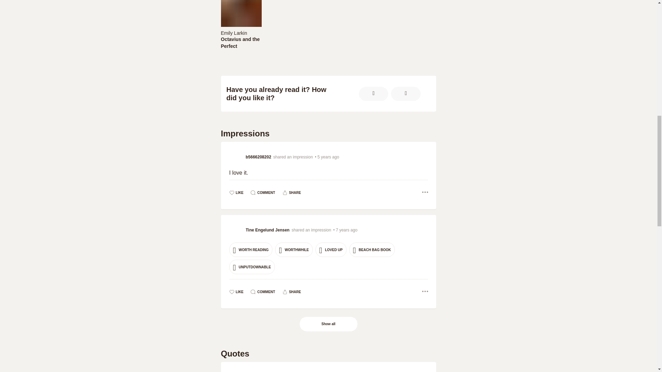  What do you see at coordinates (328, 27) in the screenshot?
I see `Emily Larkin` at bounding box center [328, 27].